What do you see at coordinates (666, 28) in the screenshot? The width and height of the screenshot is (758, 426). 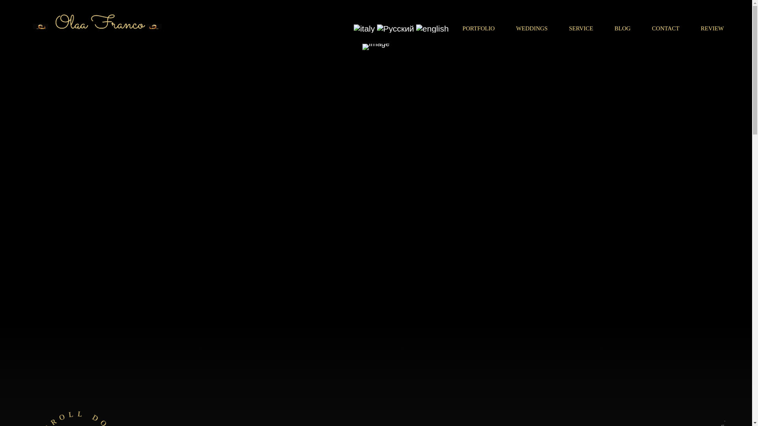 I see `CONTACT` at bounding box center [666, 28].